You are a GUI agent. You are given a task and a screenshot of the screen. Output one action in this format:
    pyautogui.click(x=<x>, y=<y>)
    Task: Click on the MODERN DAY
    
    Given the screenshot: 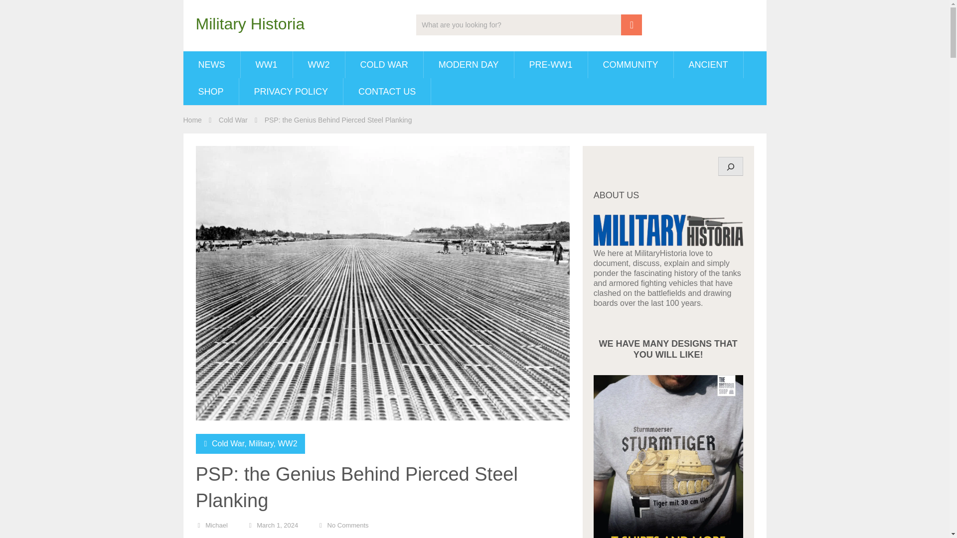 What is the action you would take?
    pyautogui.click(x=469, y=64)
    